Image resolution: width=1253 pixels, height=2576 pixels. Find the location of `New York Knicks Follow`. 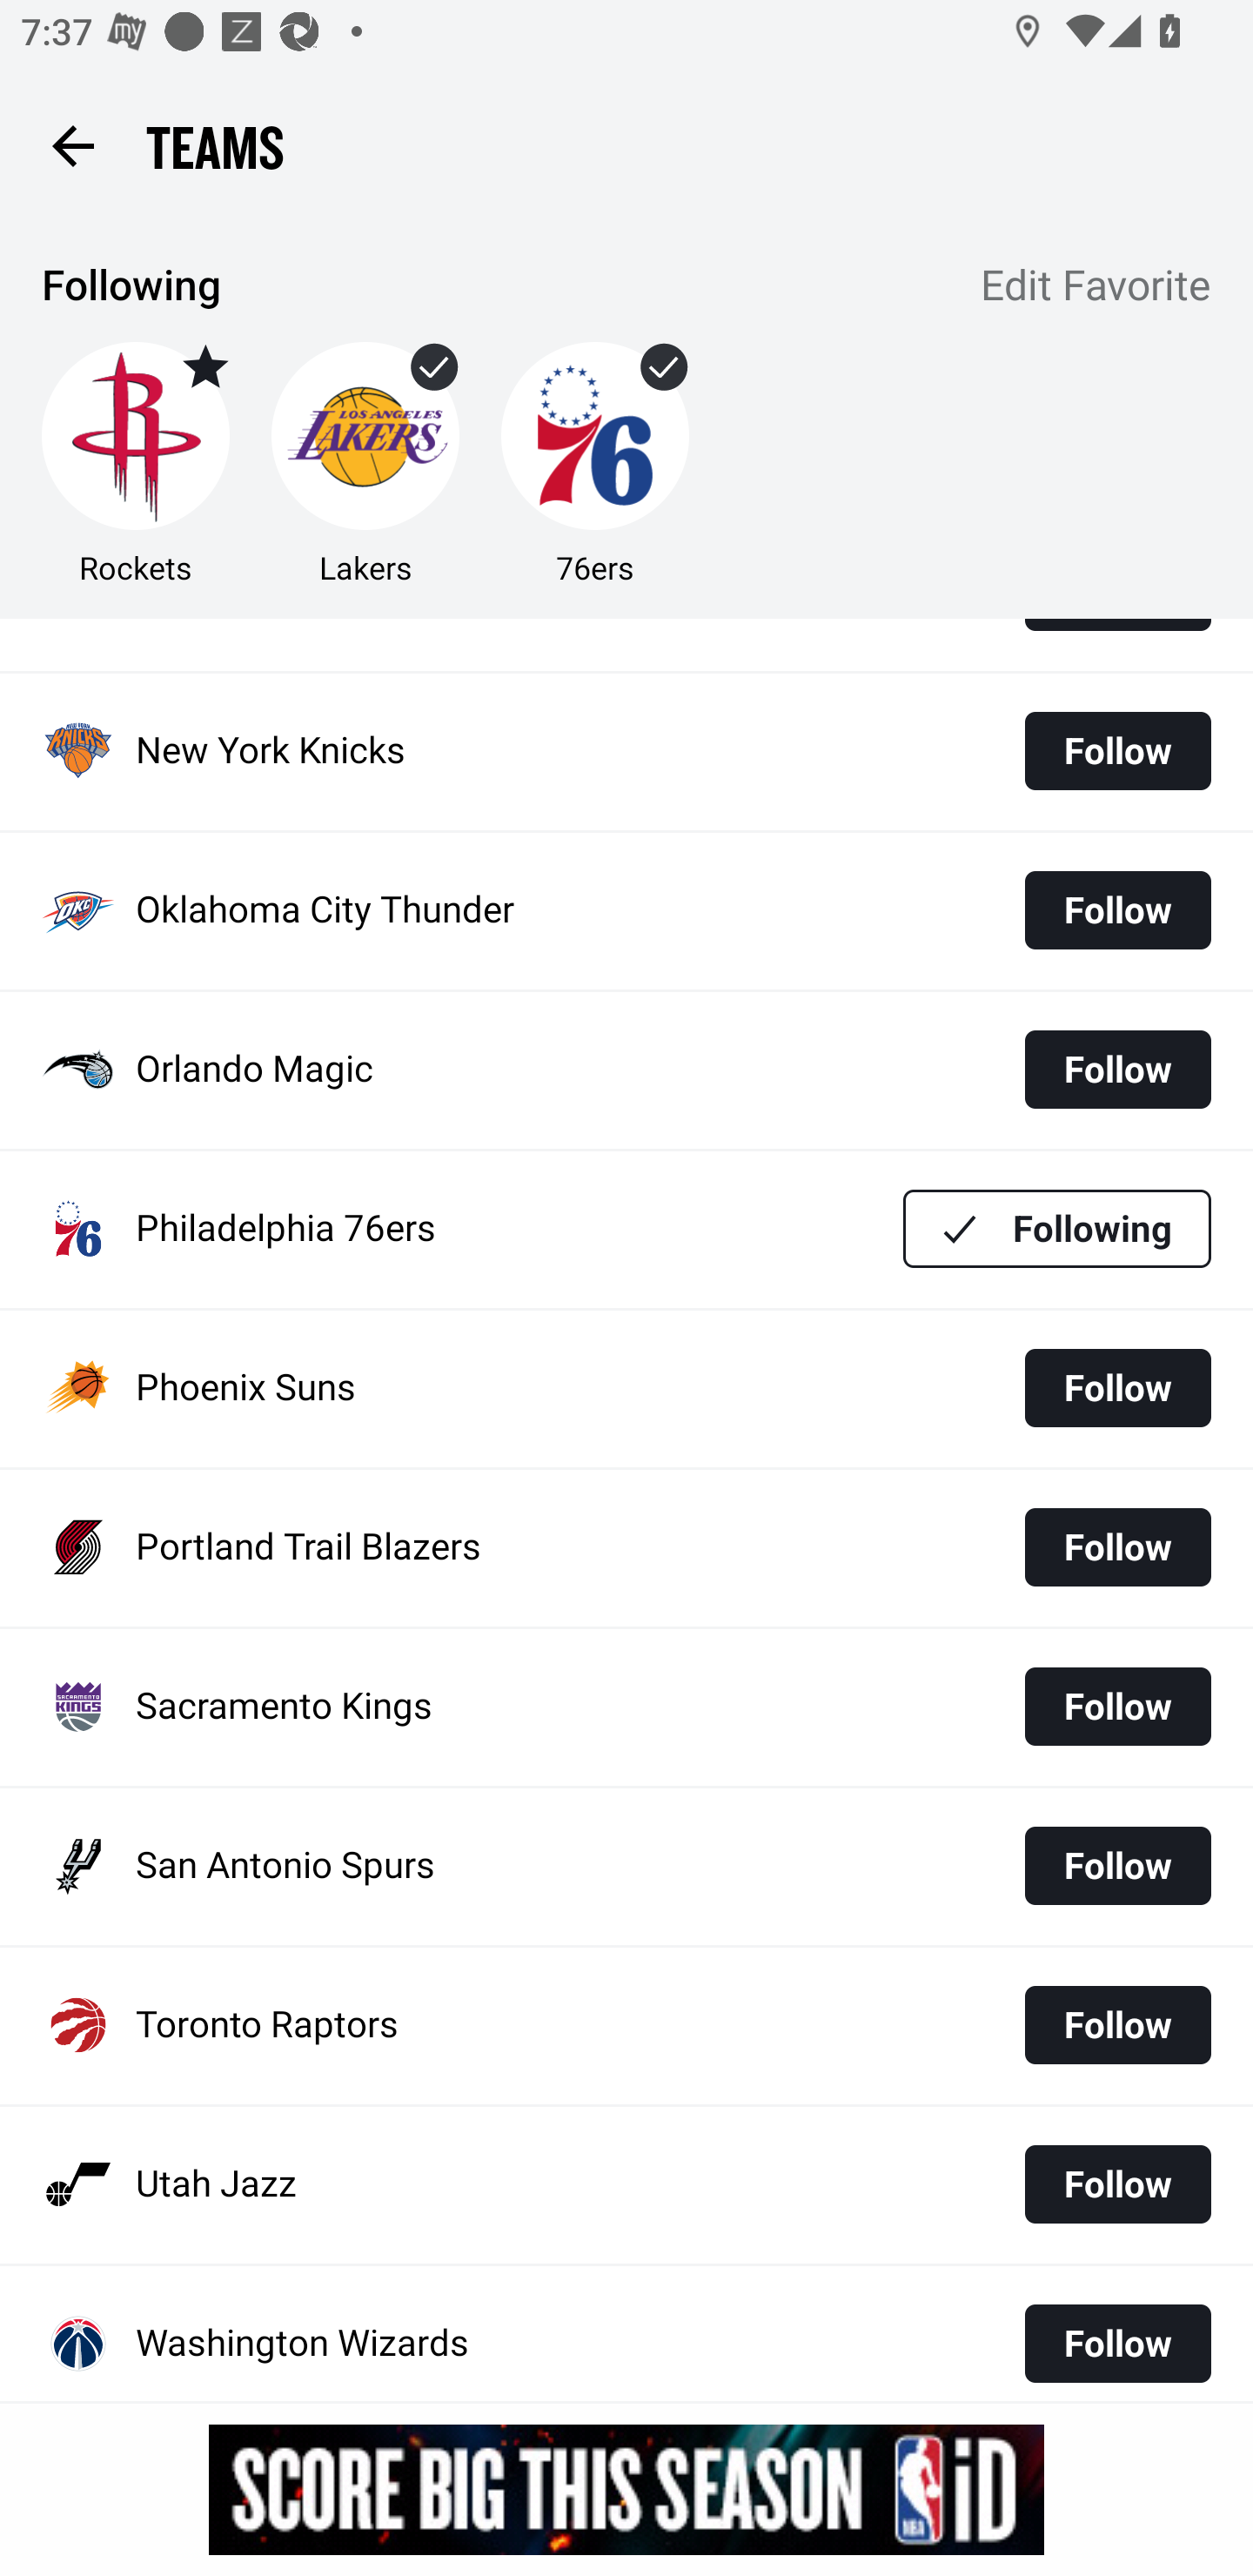

New York Knicks Follow is located at coordinates (626, 750).